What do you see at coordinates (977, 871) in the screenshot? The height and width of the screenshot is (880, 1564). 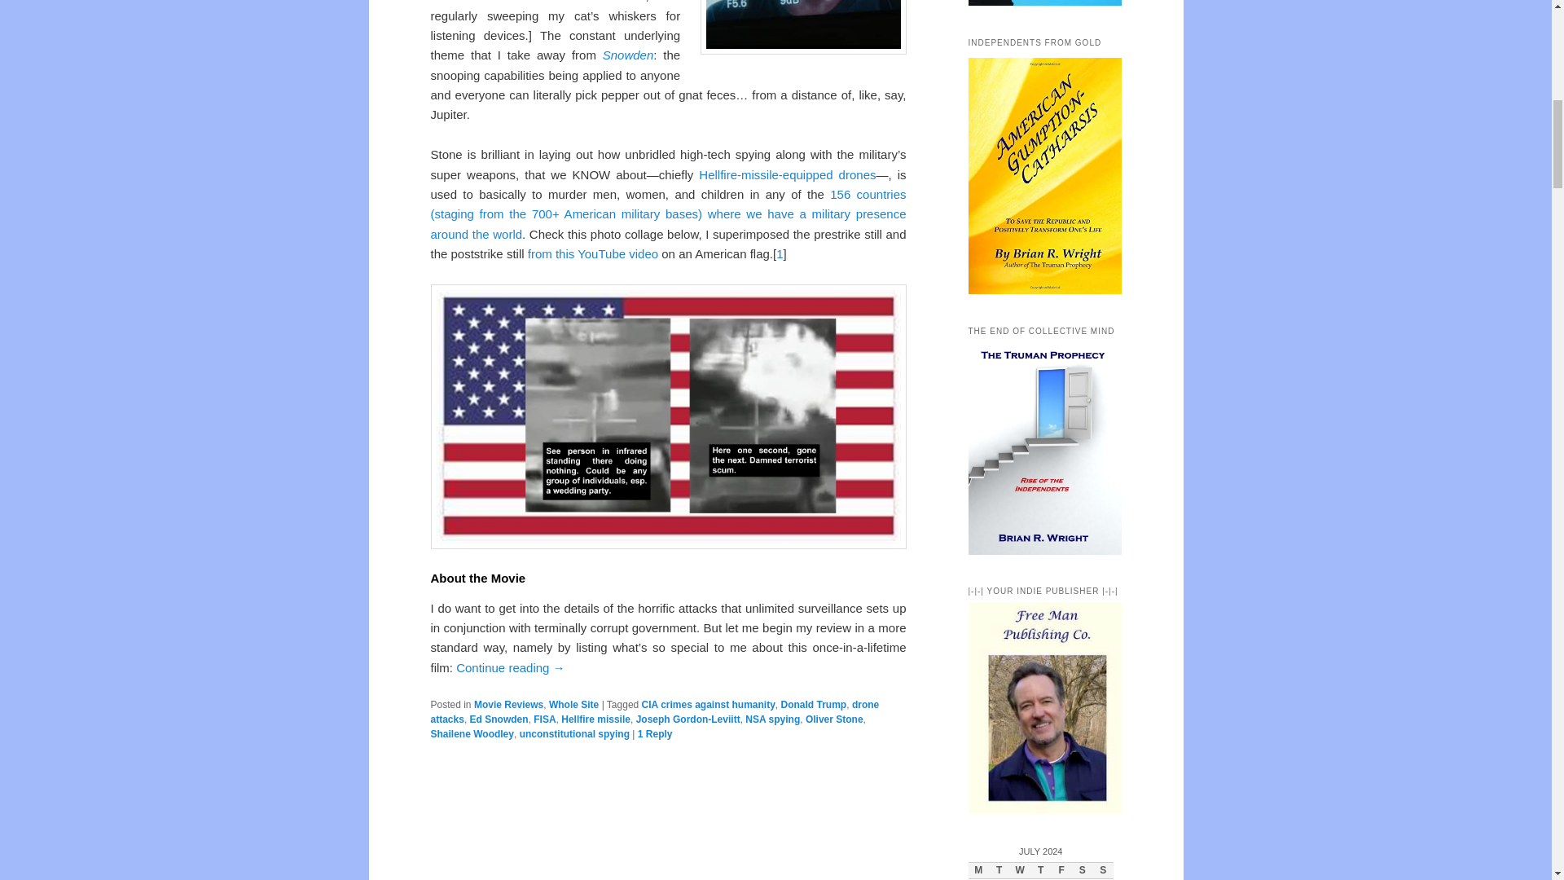 I see `Monday` at bounding box center [977, 871].